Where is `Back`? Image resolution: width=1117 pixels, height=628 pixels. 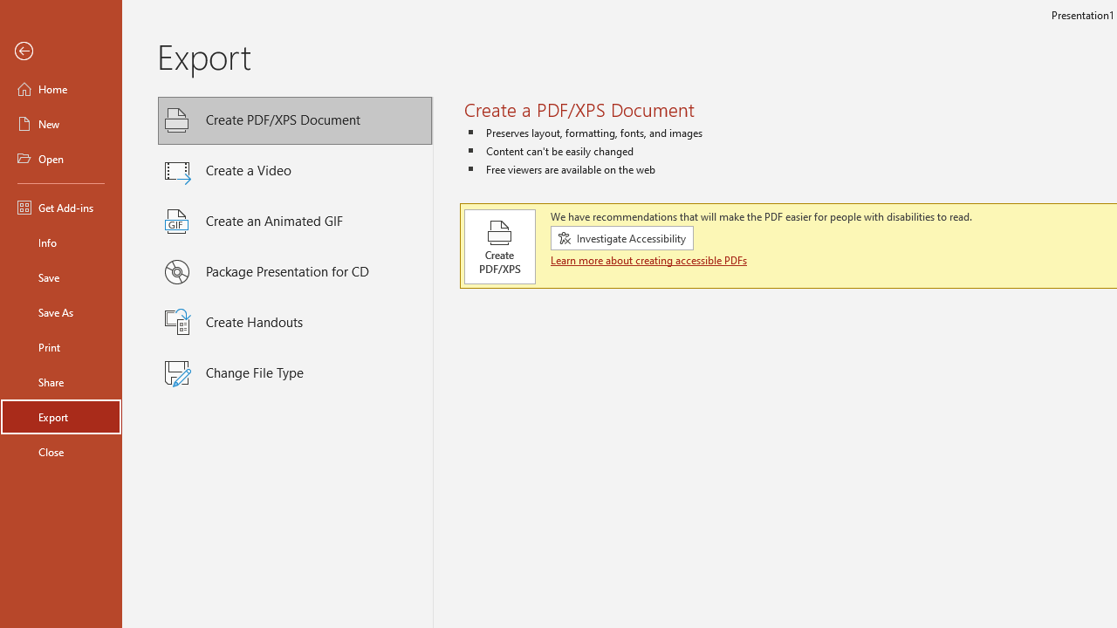 Back is located at coordinates (61, 51).